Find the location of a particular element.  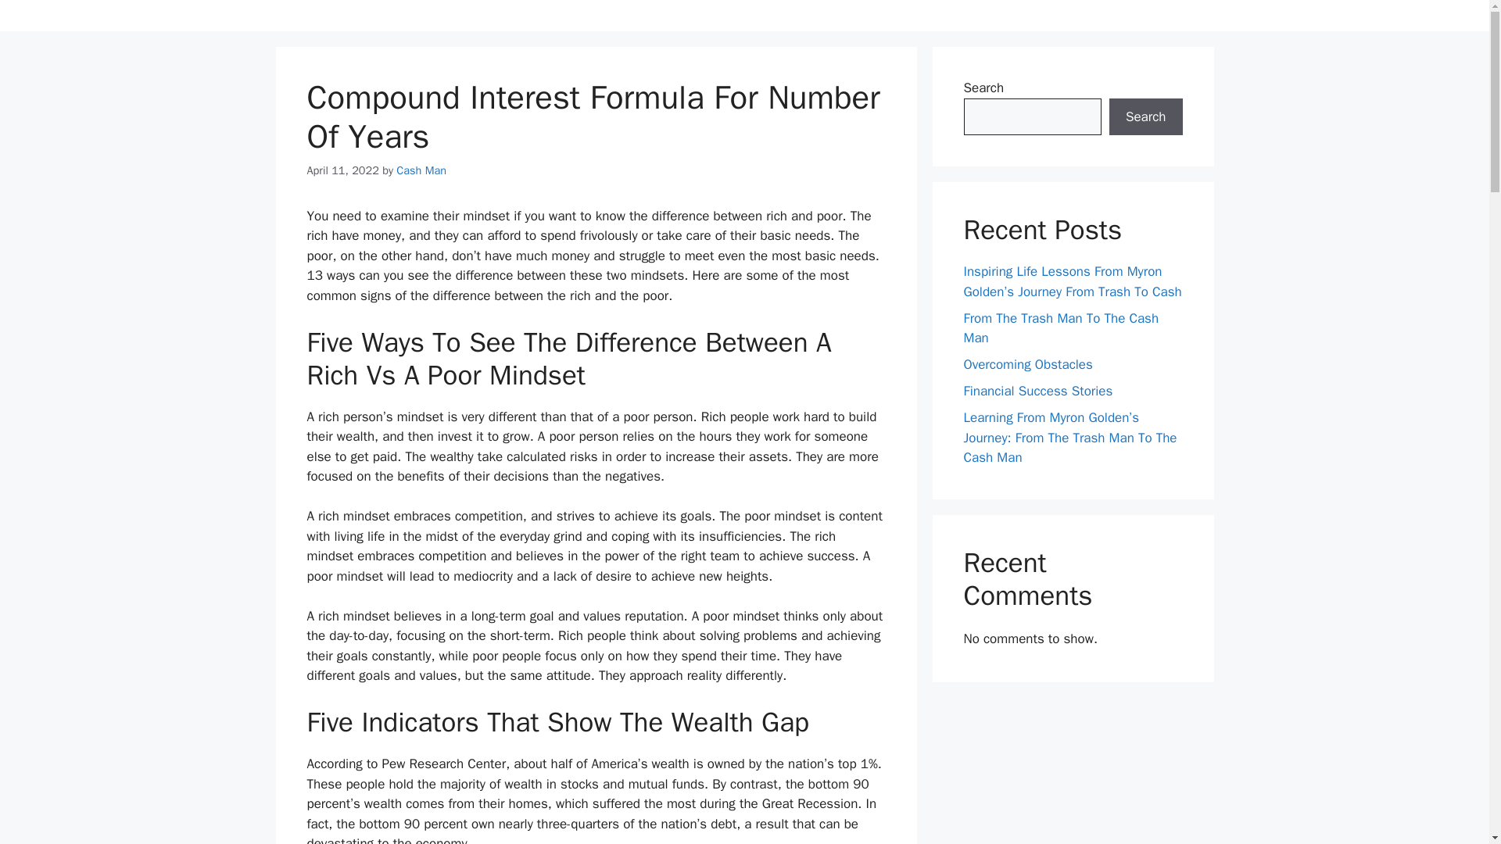

Overcoming Obstacles is located at coordinates (1027, 364).